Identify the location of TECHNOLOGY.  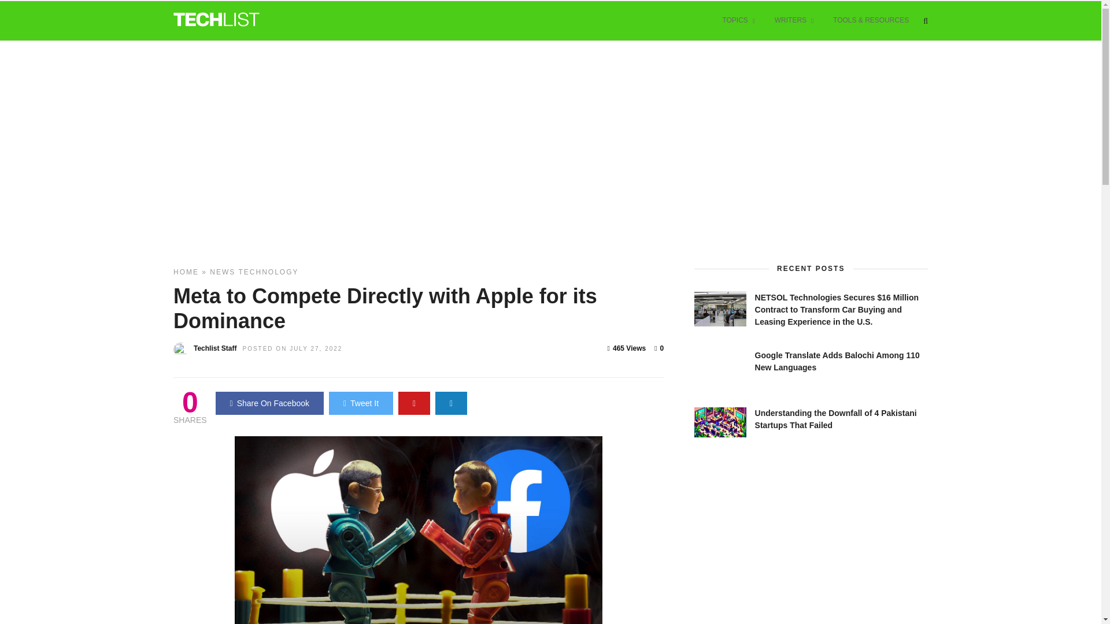
(268, 272).